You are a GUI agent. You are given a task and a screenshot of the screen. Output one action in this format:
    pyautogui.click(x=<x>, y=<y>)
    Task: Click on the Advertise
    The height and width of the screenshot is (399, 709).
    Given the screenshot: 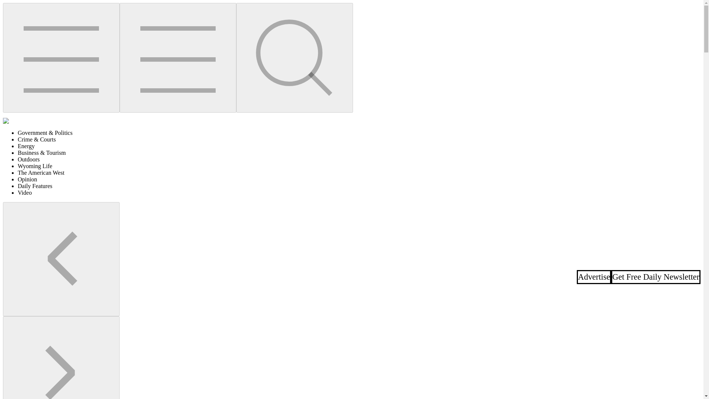 What is the action you would take?
    pyautogui.click(x=594, y=277)
    